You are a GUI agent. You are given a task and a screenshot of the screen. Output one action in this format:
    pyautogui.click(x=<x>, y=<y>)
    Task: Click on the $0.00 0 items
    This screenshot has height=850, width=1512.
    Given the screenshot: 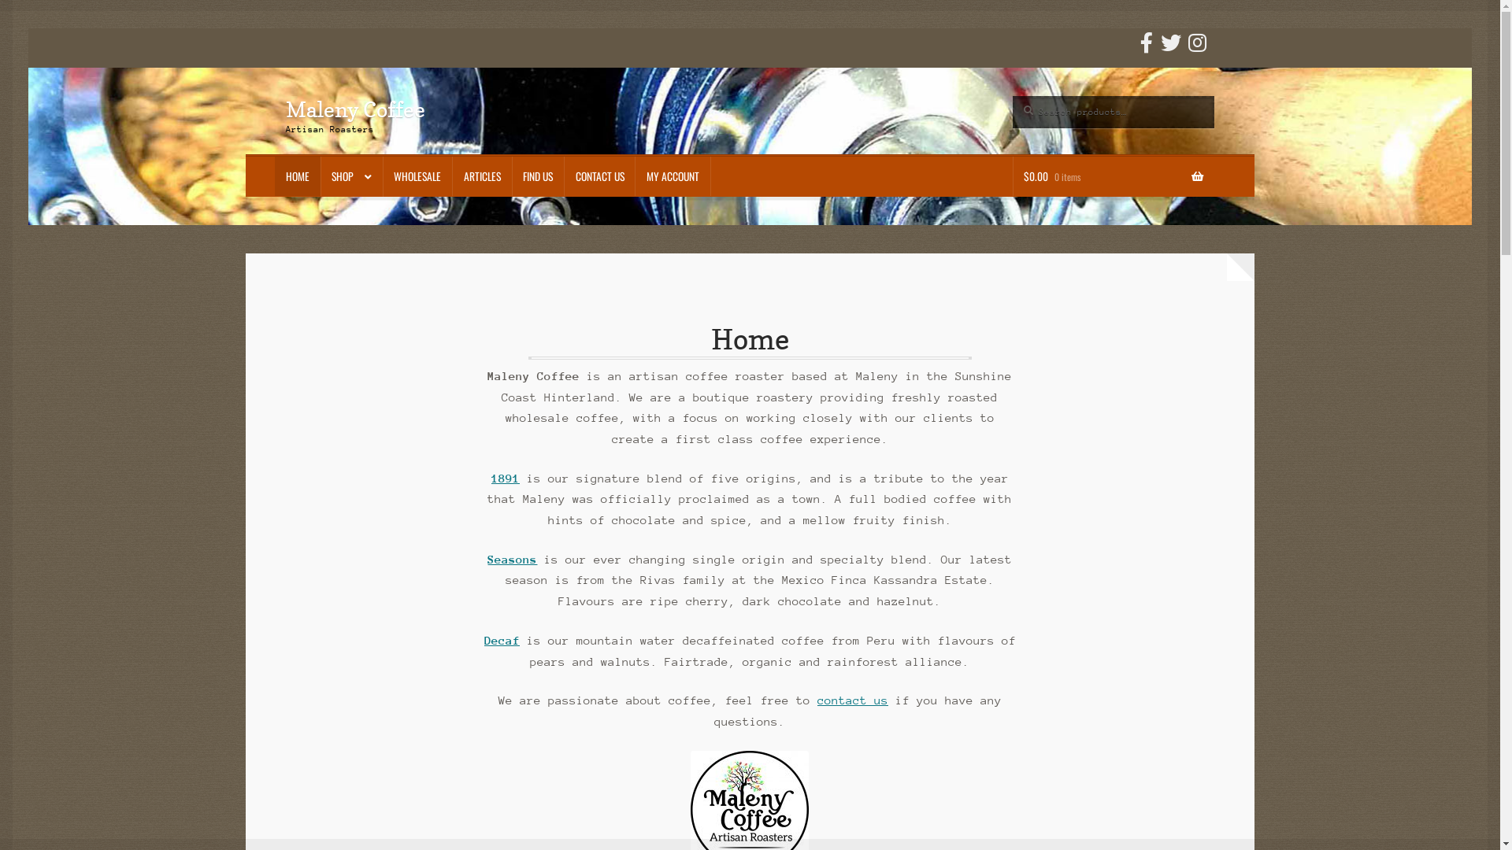 What is the action you would take?
    pyautogui.click(x=1114, y=176)
    